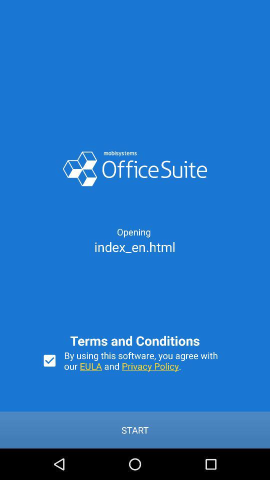 This screenshot has height=480, width=270. Describe the element at coordinates (49, 360) in the screenshot. I see `select icon above start` at that location.